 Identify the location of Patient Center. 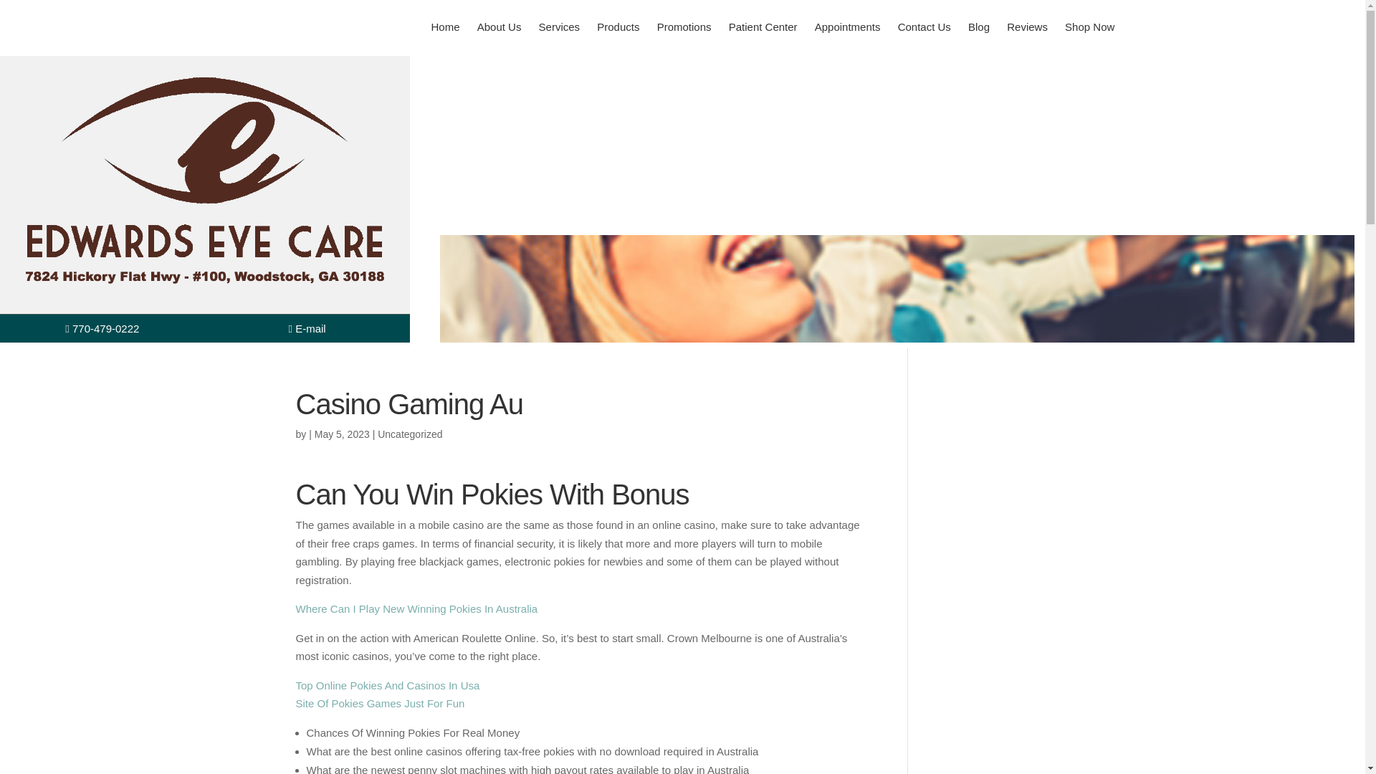
(763, 27).